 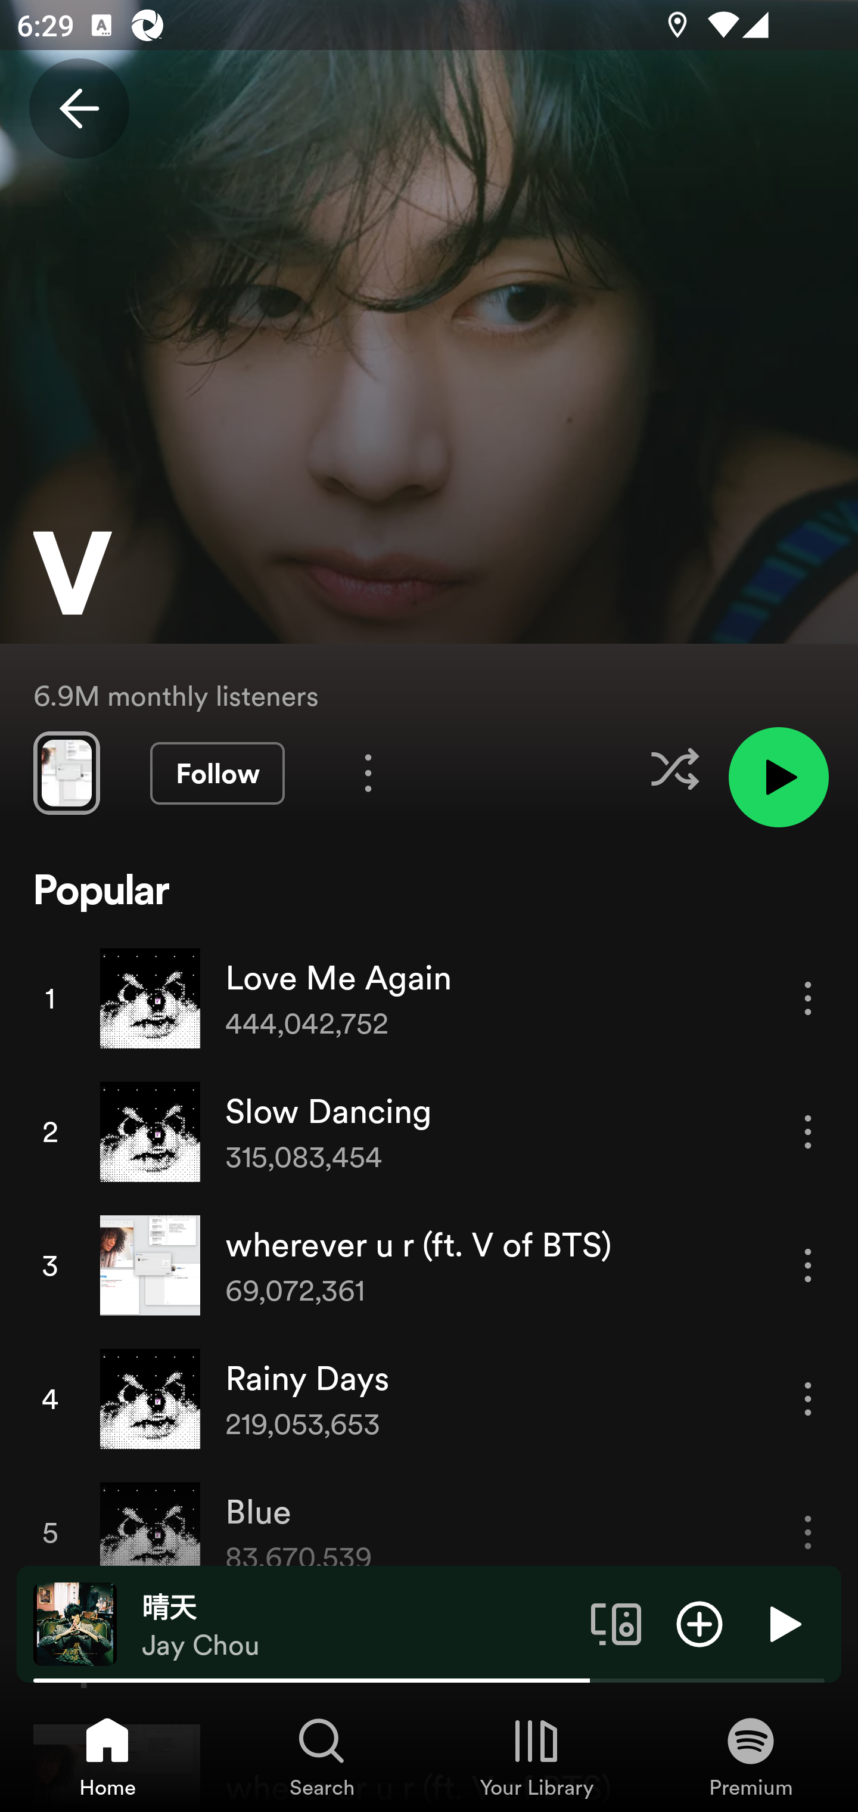 I want to click on Play, so click(x=783, y=1623).